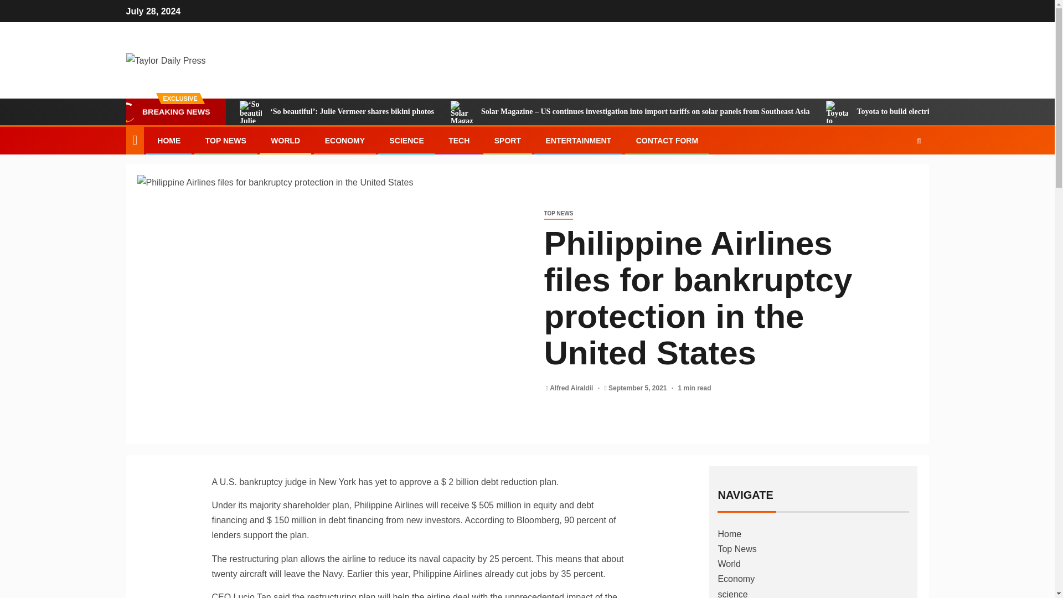  Describe the element at coordinates (169, 141) in the screenshot. I see `HOME` at that location.